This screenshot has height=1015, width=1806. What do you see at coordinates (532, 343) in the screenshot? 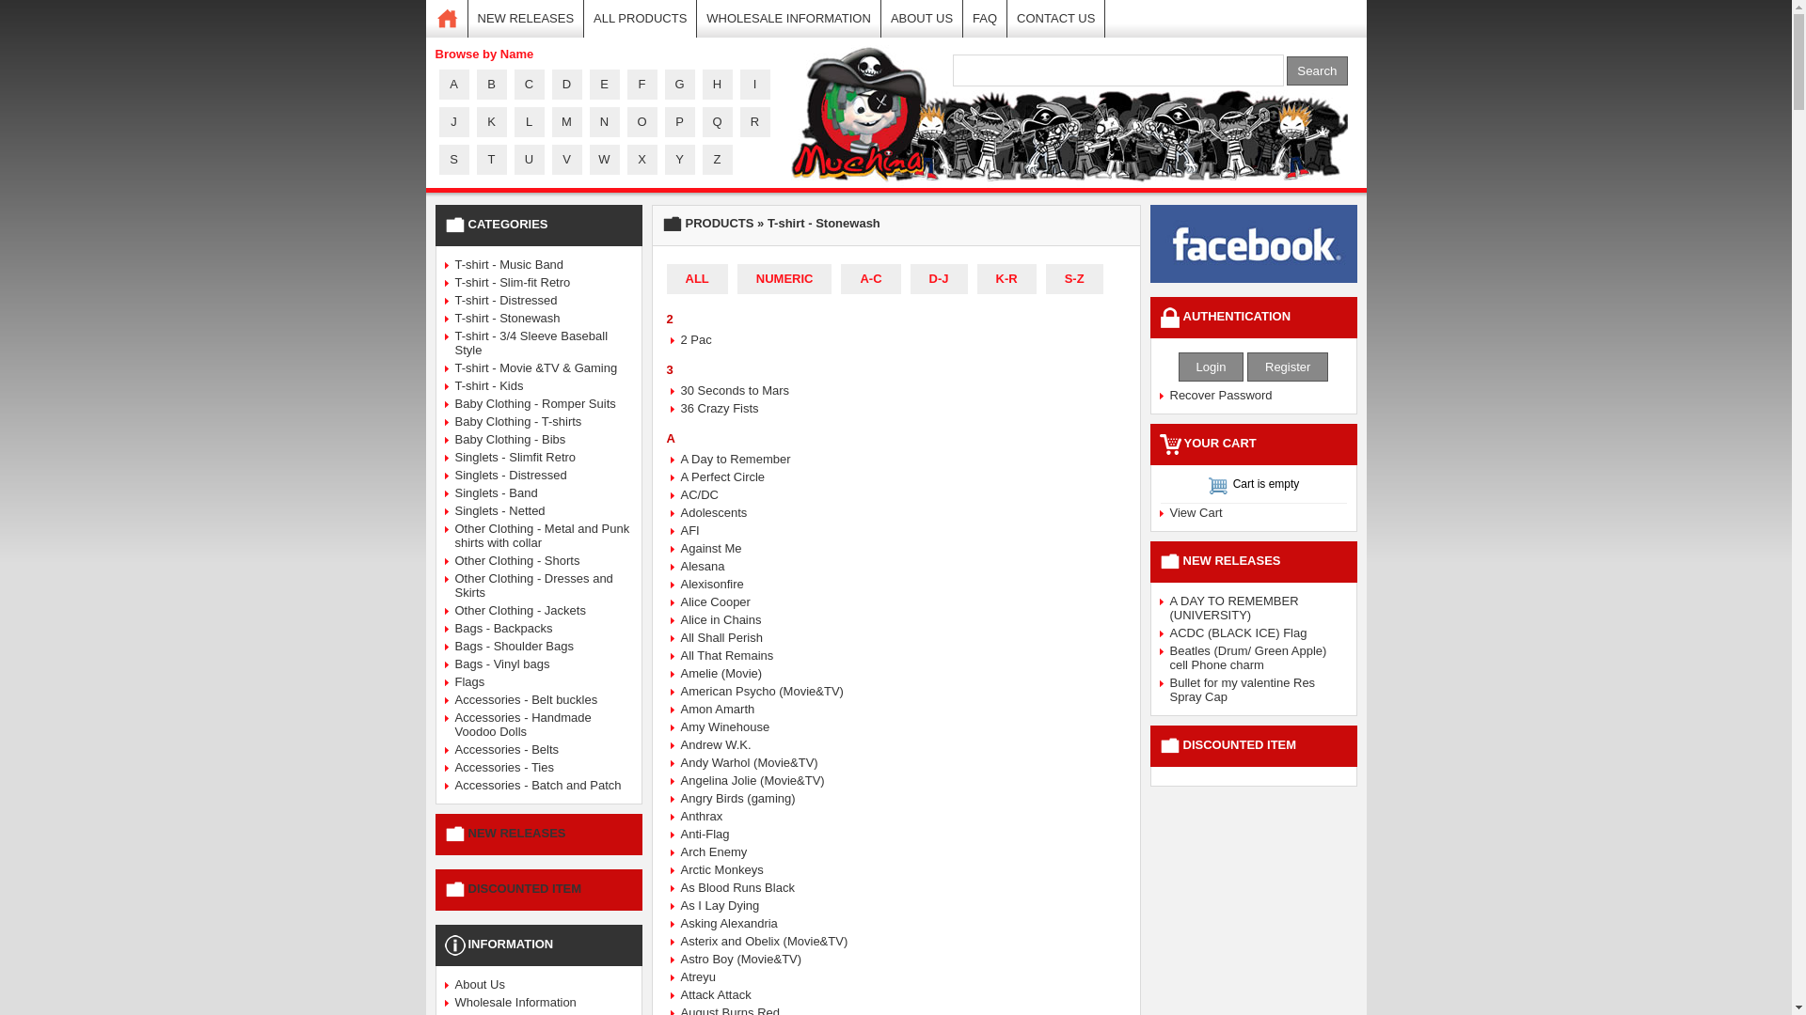
I see `T-shirt - 3/4 Sleeve Baseball Style` at bounding box center [532, 343].